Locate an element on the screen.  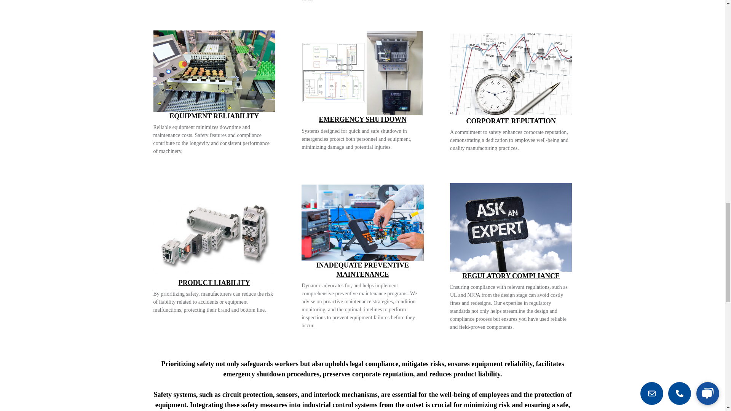
Equipment testing is located at coordinates (362, 222).